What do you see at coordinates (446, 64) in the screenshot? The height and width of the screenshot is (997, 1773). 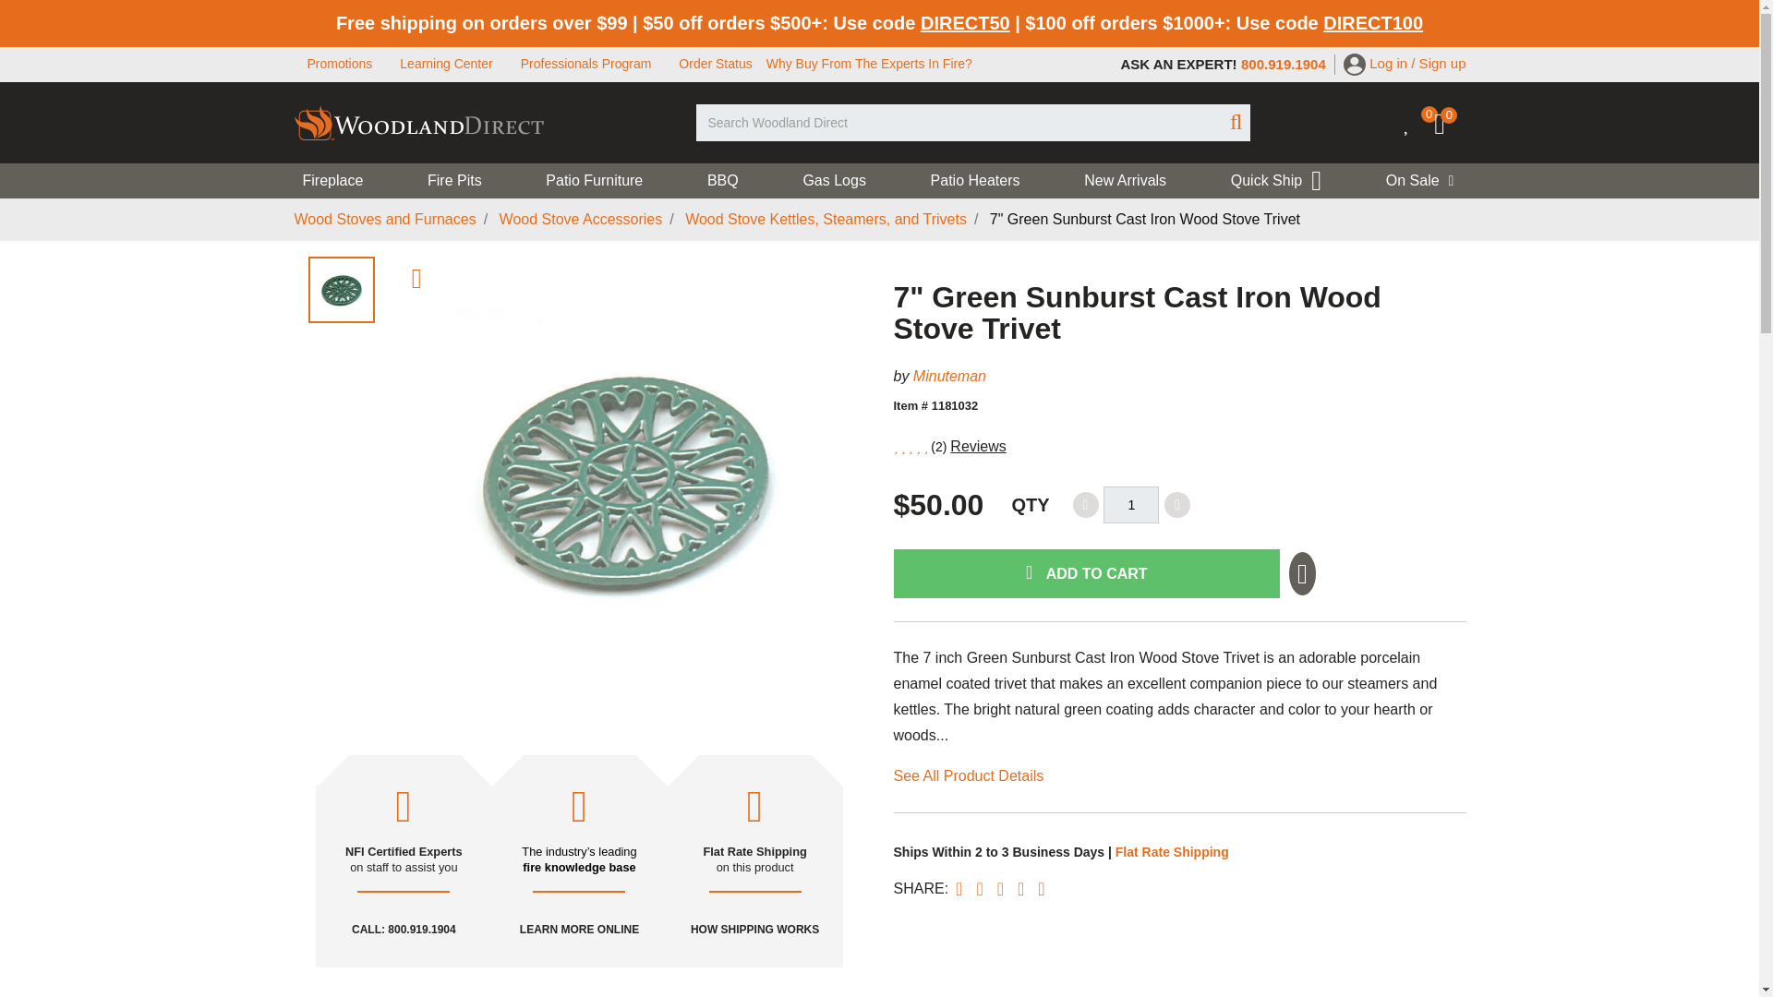 I see `Learning Center` at bounding box center [446, 64].